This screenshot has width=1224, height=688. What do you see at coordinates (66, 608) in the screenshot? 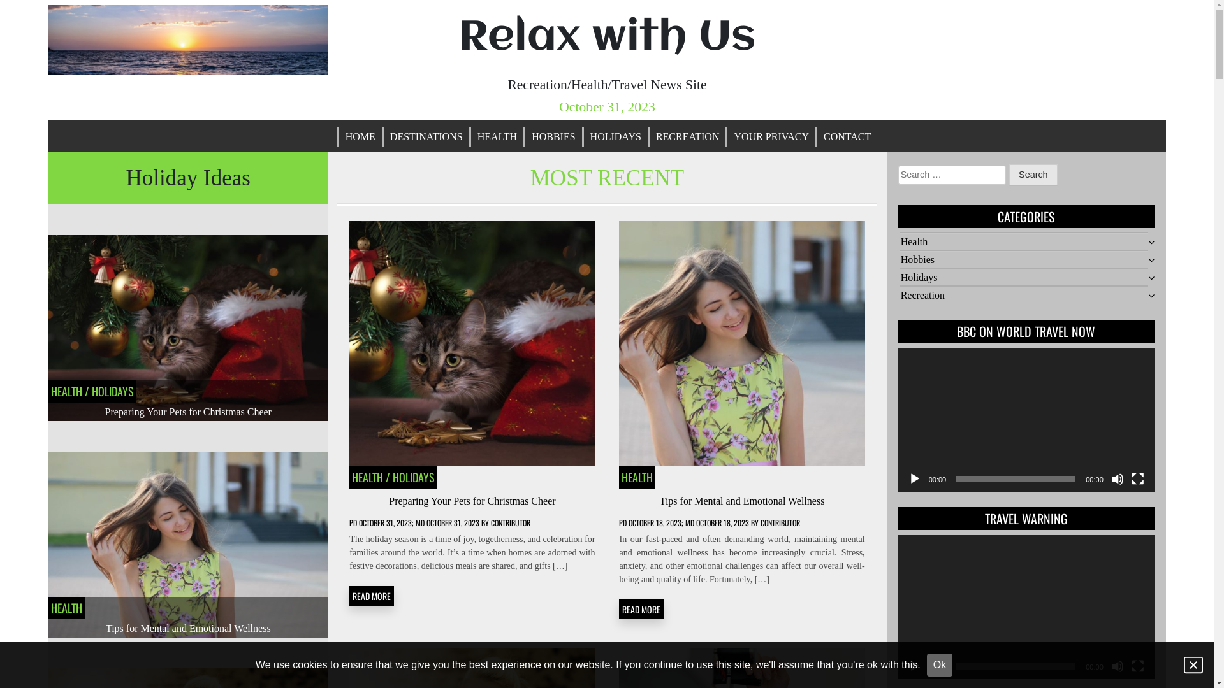
I see `HEALTH` at bounding box center [66, 608].